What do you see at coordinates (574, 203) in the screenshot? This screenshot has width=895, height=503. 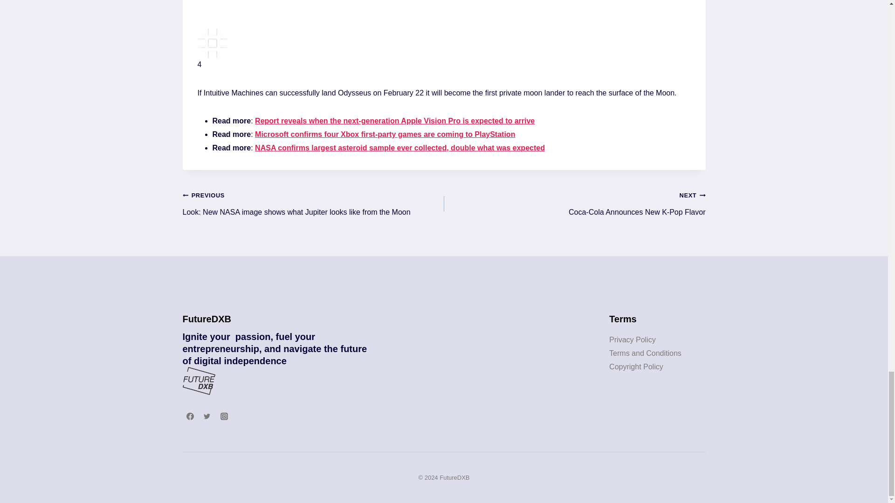 I see `Copyright Policy` at bounding box center [574, 203].